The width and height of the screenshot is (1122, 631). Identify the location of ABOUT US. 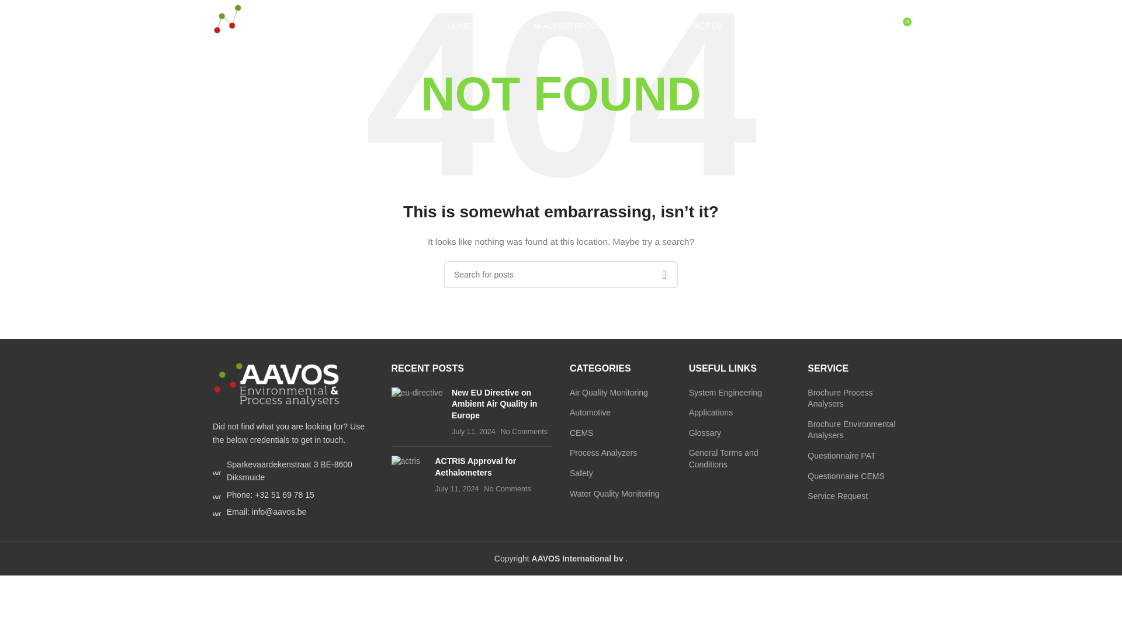
(501, 26).